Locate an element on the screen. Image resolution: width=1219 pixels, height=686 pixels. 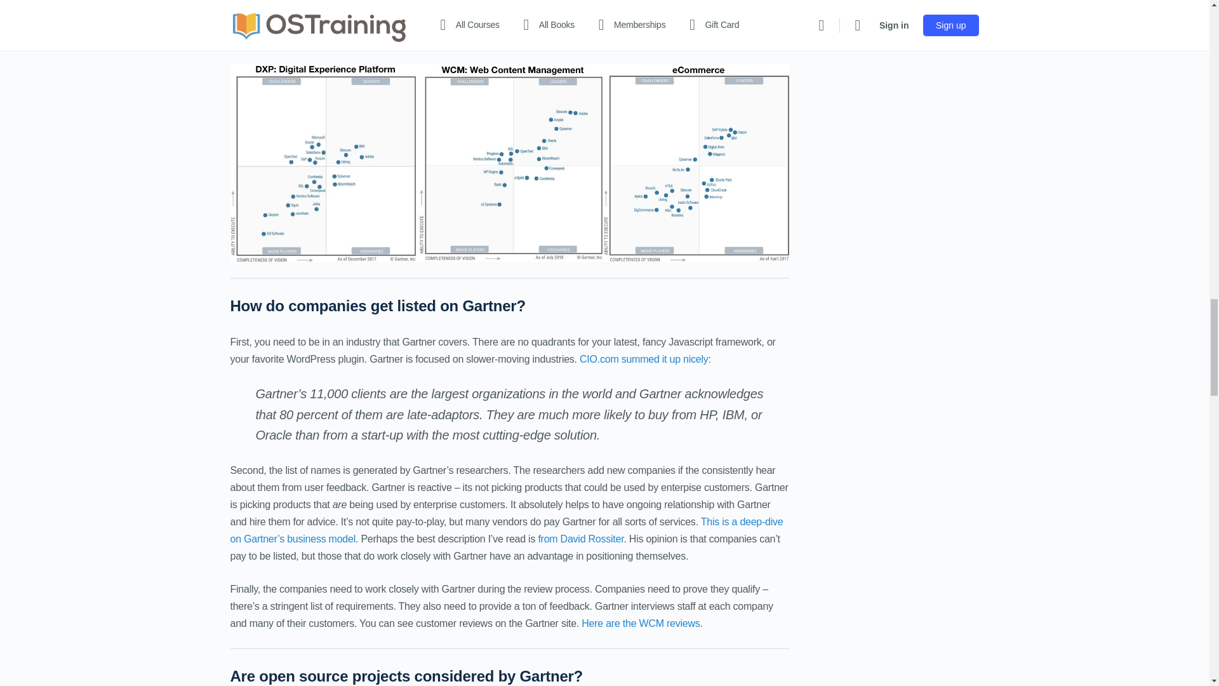
Click here for a larger version of the image is located at coordinates (597, 39).